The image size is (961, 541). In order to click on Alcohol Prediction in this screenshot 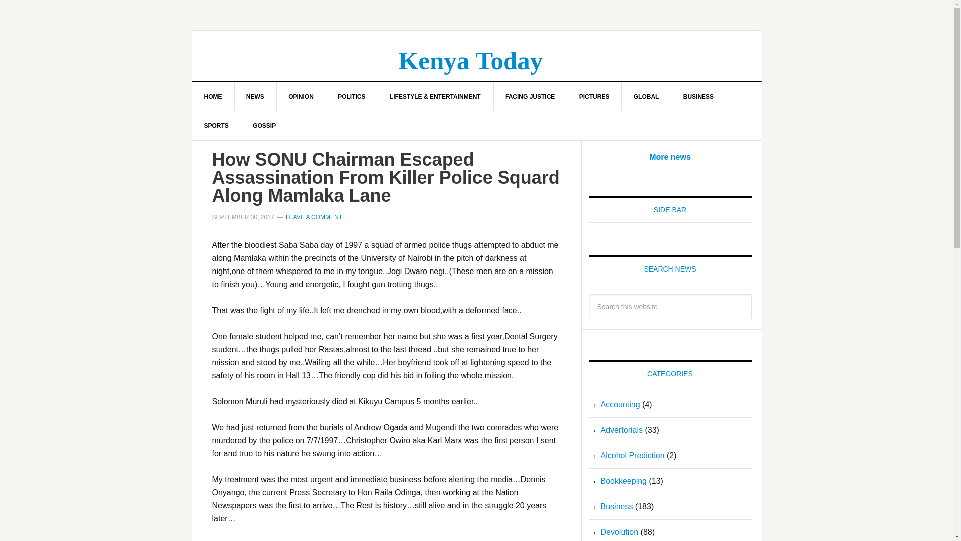, I will do `click(633, 455)`.